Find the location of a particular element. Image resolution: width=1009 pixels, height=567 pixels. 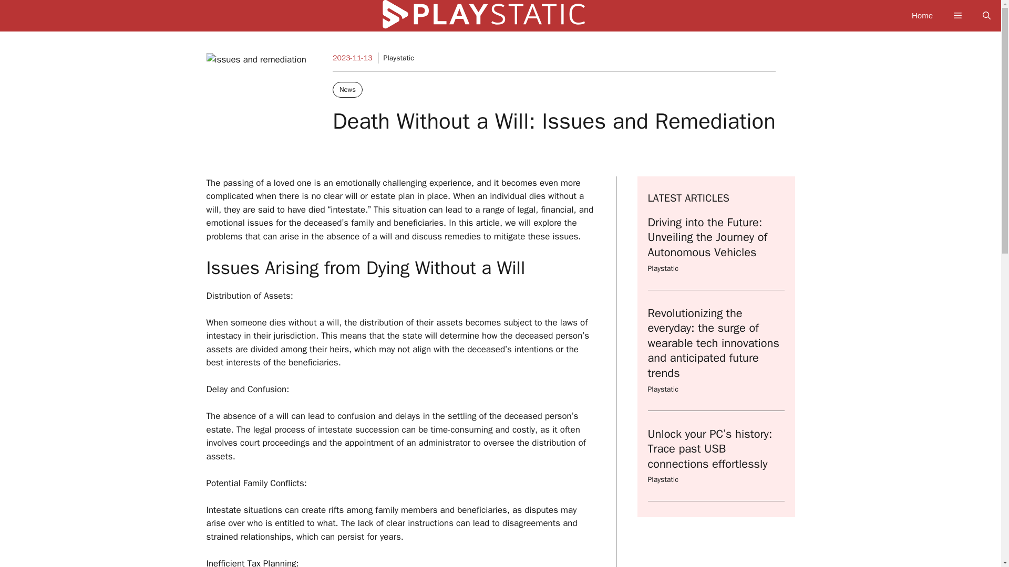

Playstatic is located at coordinates (398, 58).